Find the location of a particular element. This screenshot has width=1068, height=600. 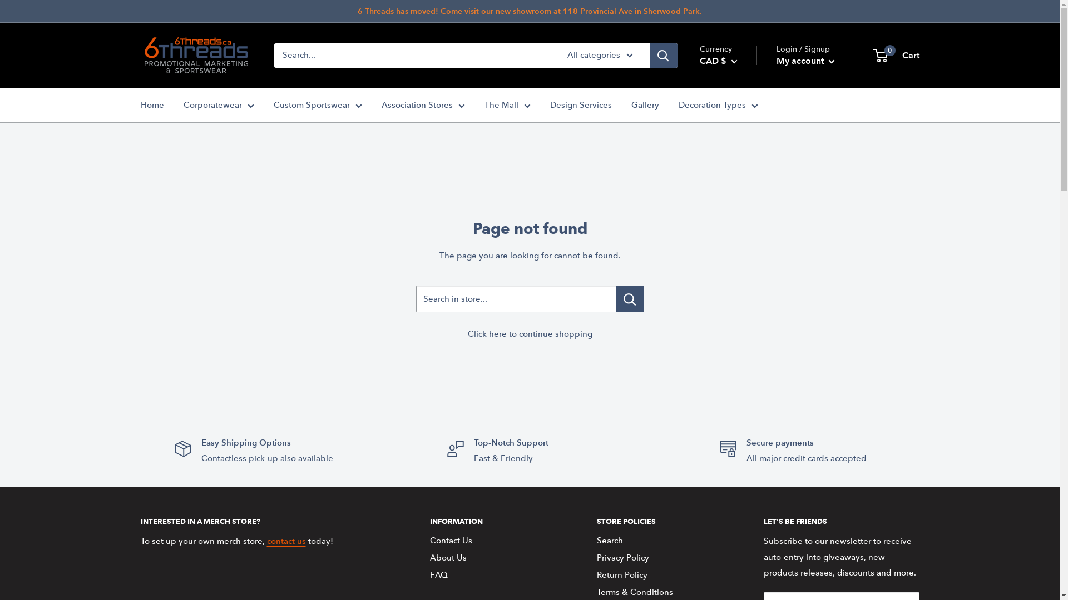

CNY is located at coordinates (735, 521).